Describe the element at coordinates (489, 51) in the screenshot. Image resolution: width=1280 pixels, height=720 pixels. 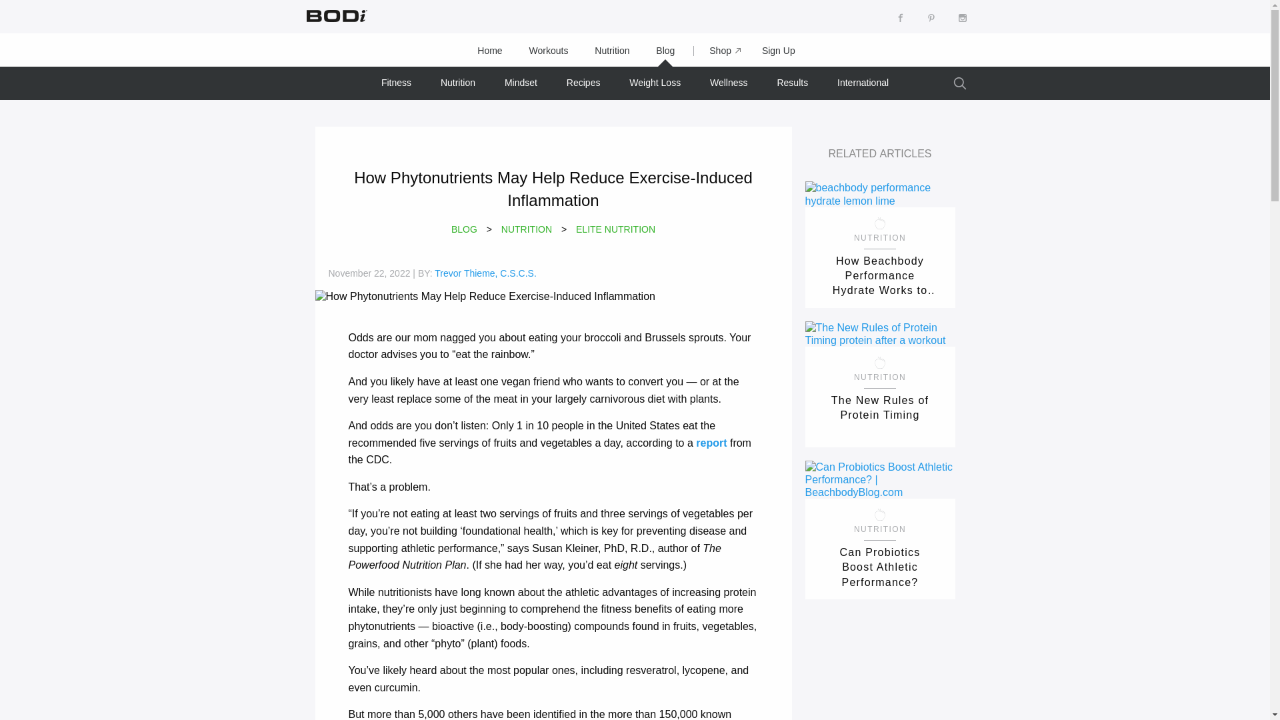
I see `Home` at that location.